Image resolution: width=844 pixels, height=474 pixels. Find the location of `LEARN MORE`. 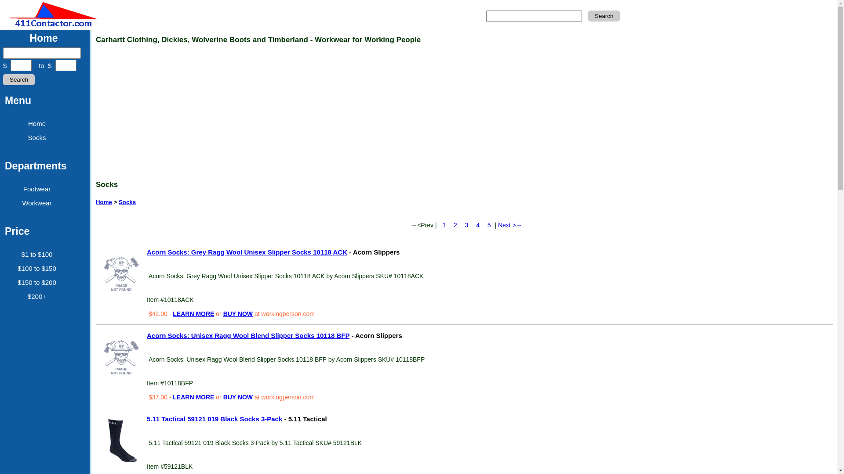

LEARN MORE is located at coordinates (193, 314).